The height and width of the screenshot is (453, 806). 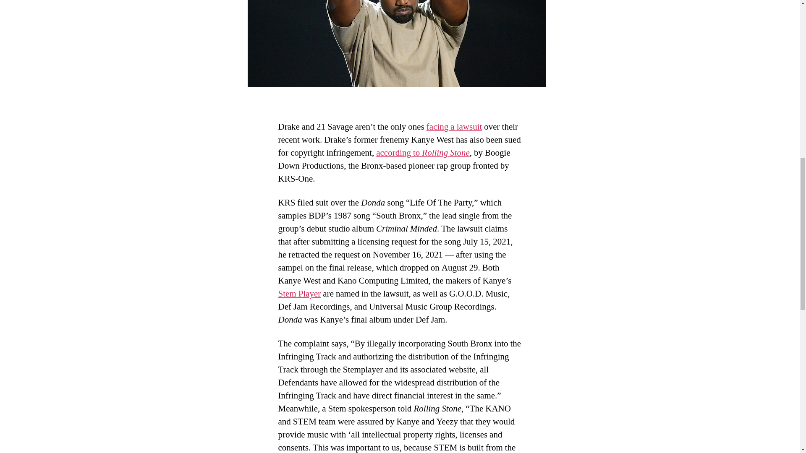 I want to click on according to Rolling Stone, so click(x=423, y=153).